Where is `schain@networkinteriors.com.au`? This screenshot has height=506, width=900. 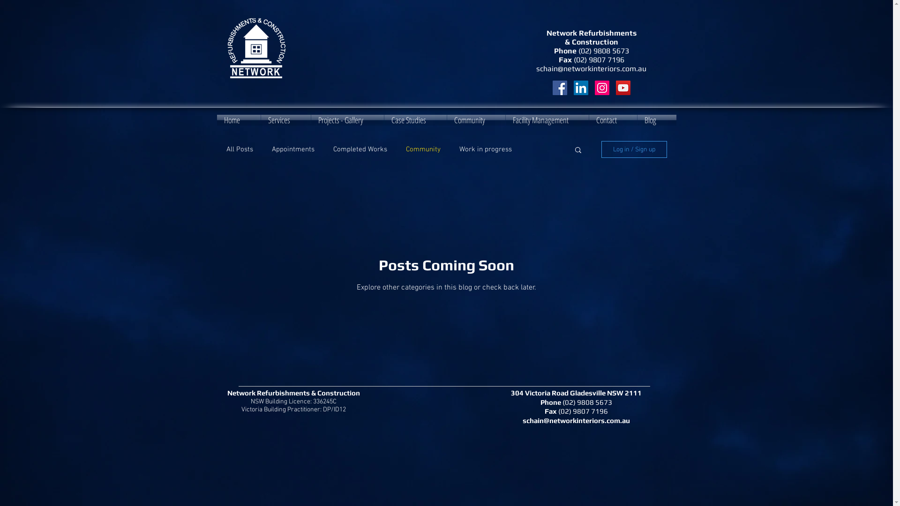
schain@networkinteriors.com.au is located at coordinates (577, 420).